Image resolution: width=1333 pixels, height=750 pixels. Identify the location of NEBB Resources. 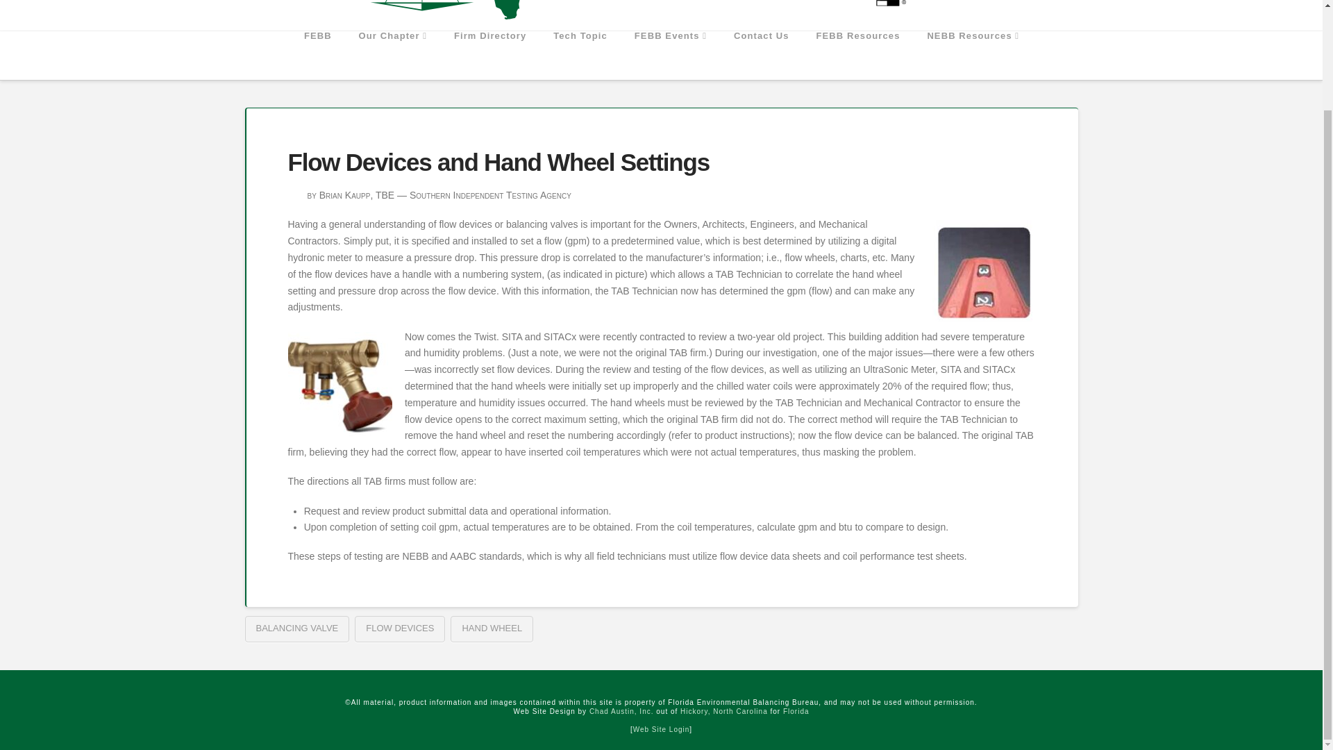
(972, 56).